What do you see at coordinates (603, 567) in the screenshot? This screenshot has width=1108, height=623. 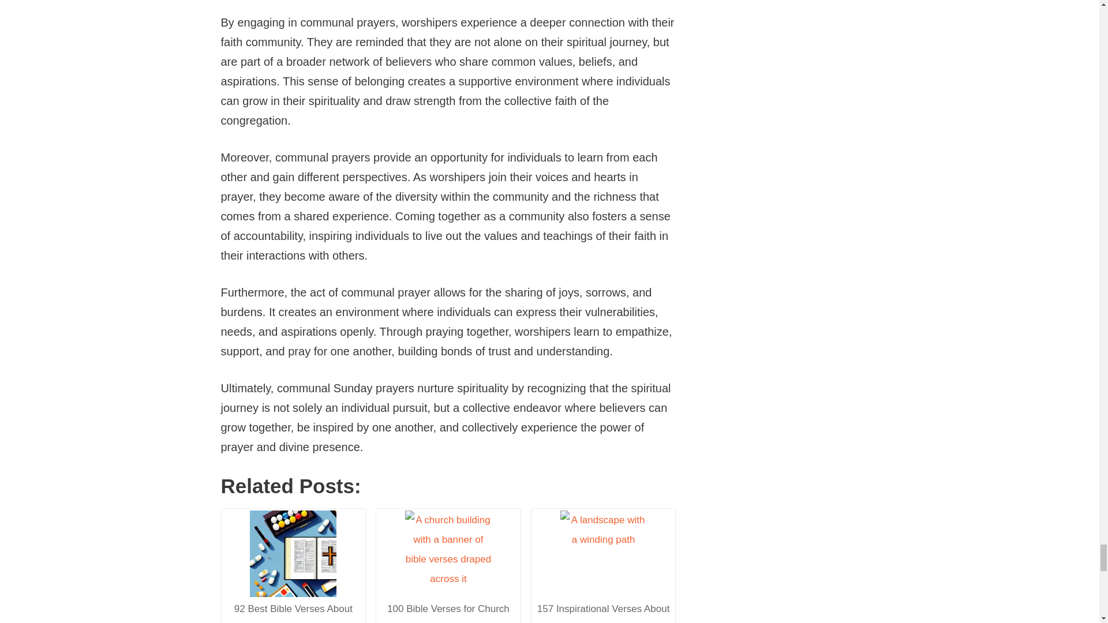 I see `157 Inspirational Verses About Life from the Bible` at bounding box center [603, 567].